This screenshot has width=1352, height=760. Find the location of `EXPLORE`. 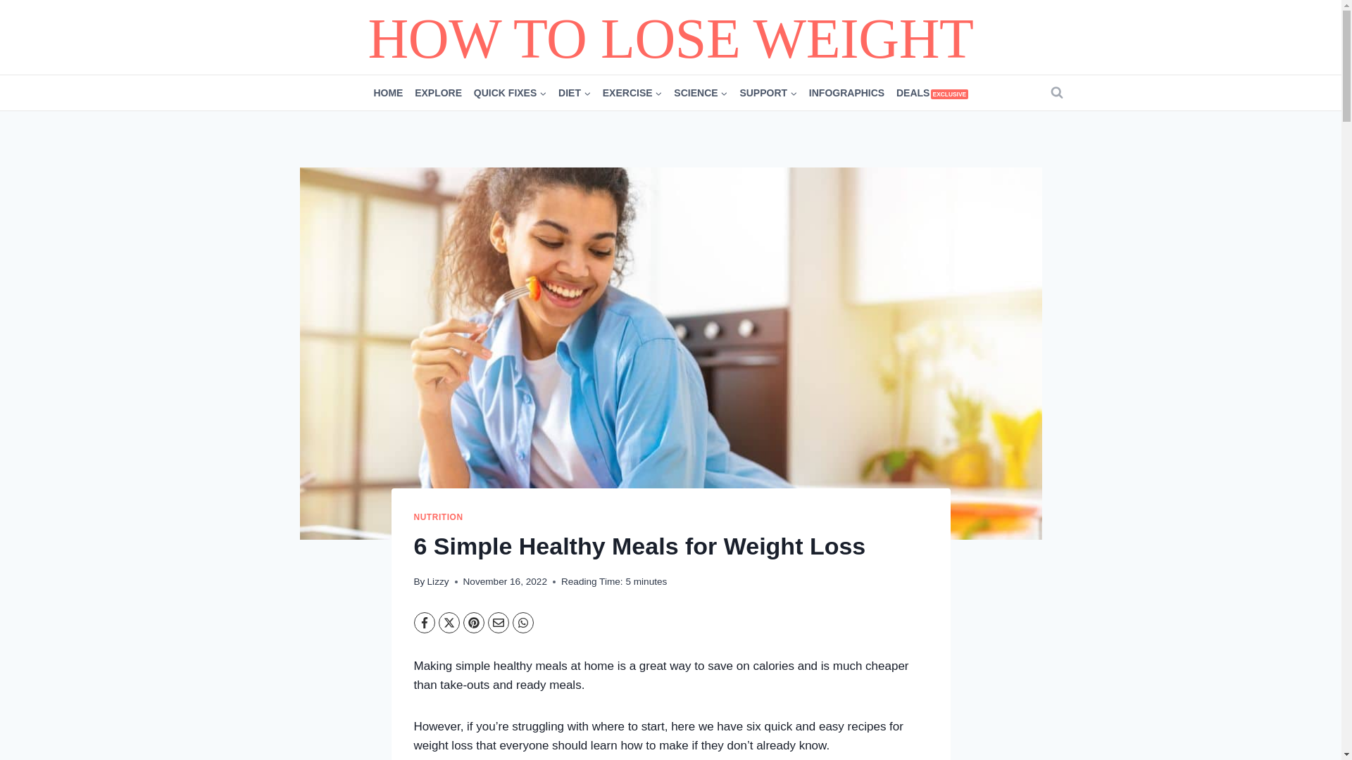

EXPLORE is located at coordinates (438, 93).